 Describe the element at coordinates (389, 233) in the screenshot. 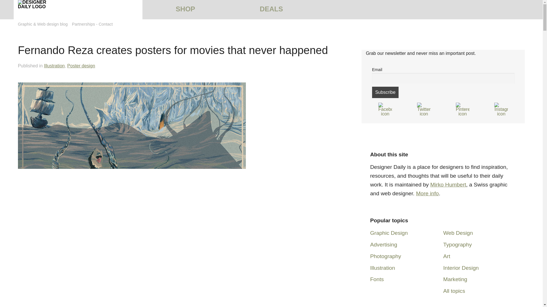

I see `Graphic Design` at that location.